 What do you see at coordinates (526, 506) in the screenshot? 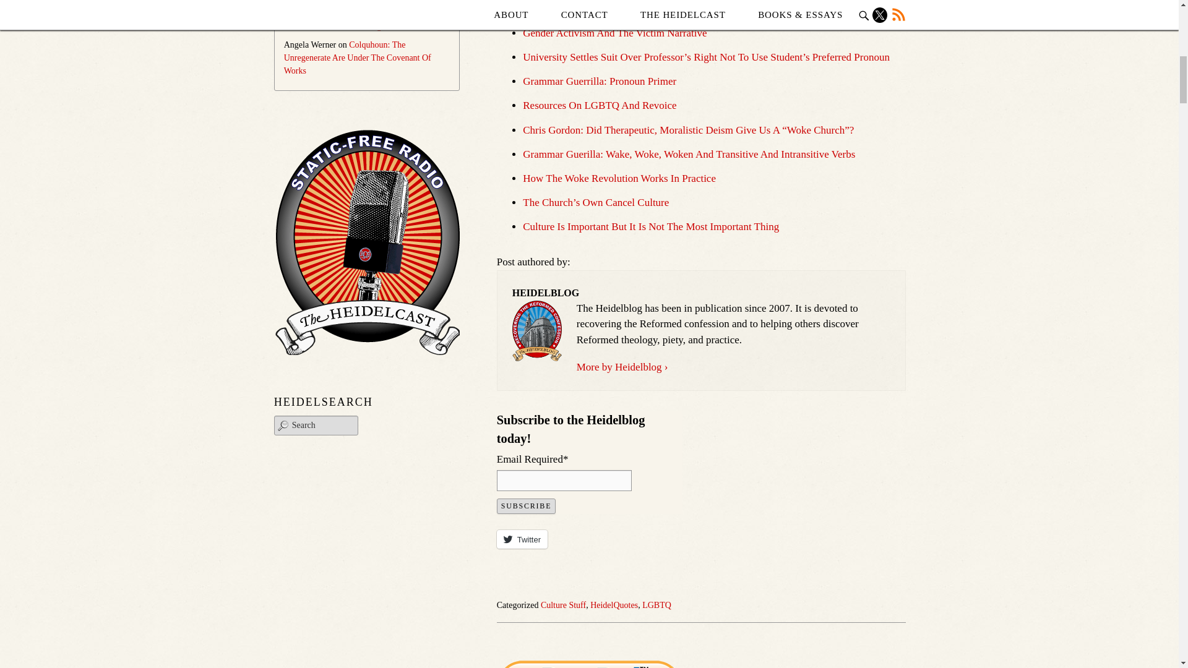
I see `Subscribe` at bounding box center [526, 506].